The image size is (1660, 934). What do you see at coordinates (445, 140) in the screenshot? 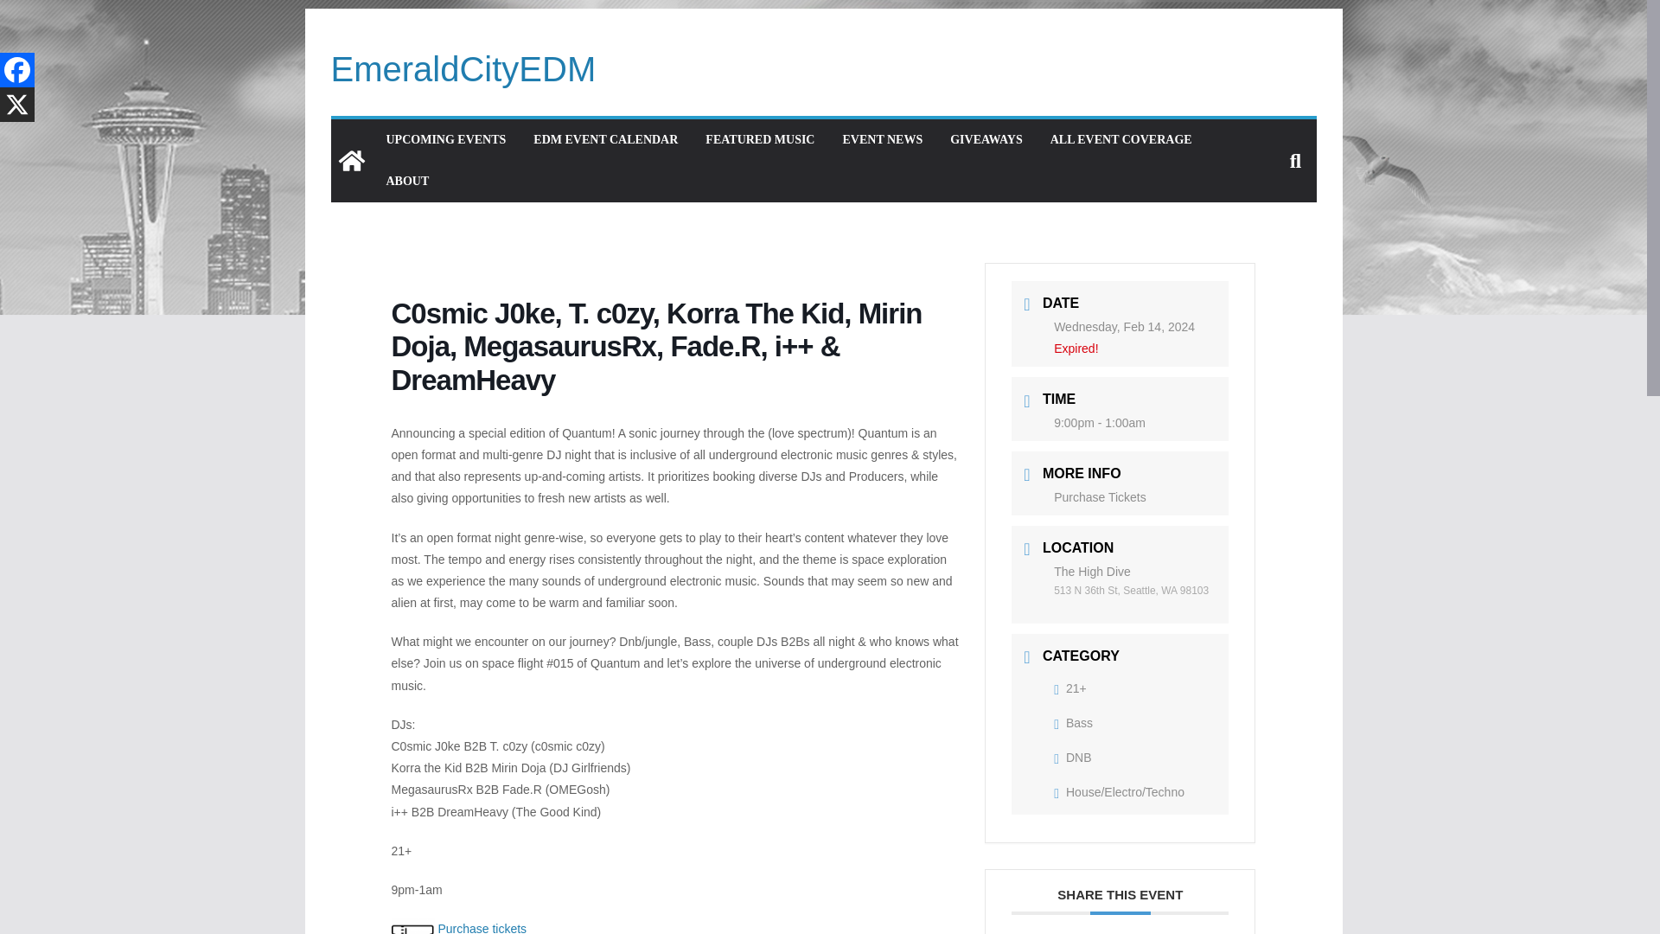
I see `UPCOMING EVENTS` at bounding box center [445, 140].